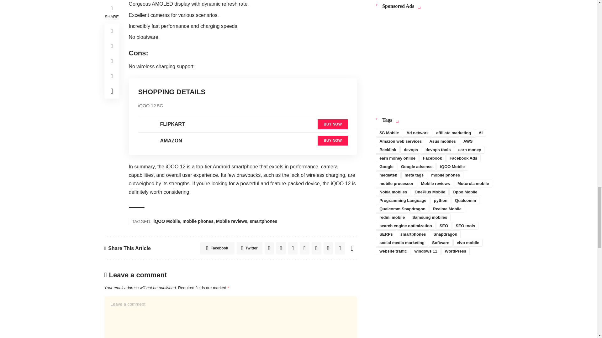 This screenshot has height=338, width=602. What do you see at coordinates (145, 124) in the screenshot?
I see `iQOO 12 Review: Features and Performance - Walnox` at bounding box center [145, 124].